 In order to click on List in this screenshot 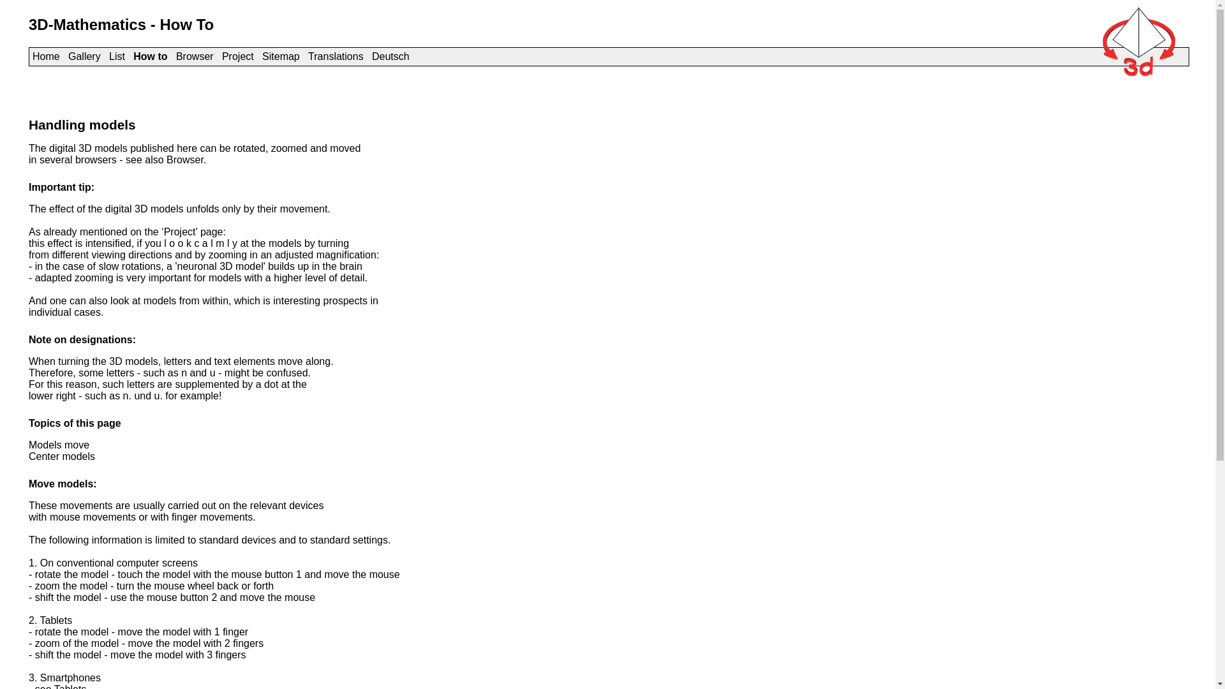, I will do `click(117, 57)`.